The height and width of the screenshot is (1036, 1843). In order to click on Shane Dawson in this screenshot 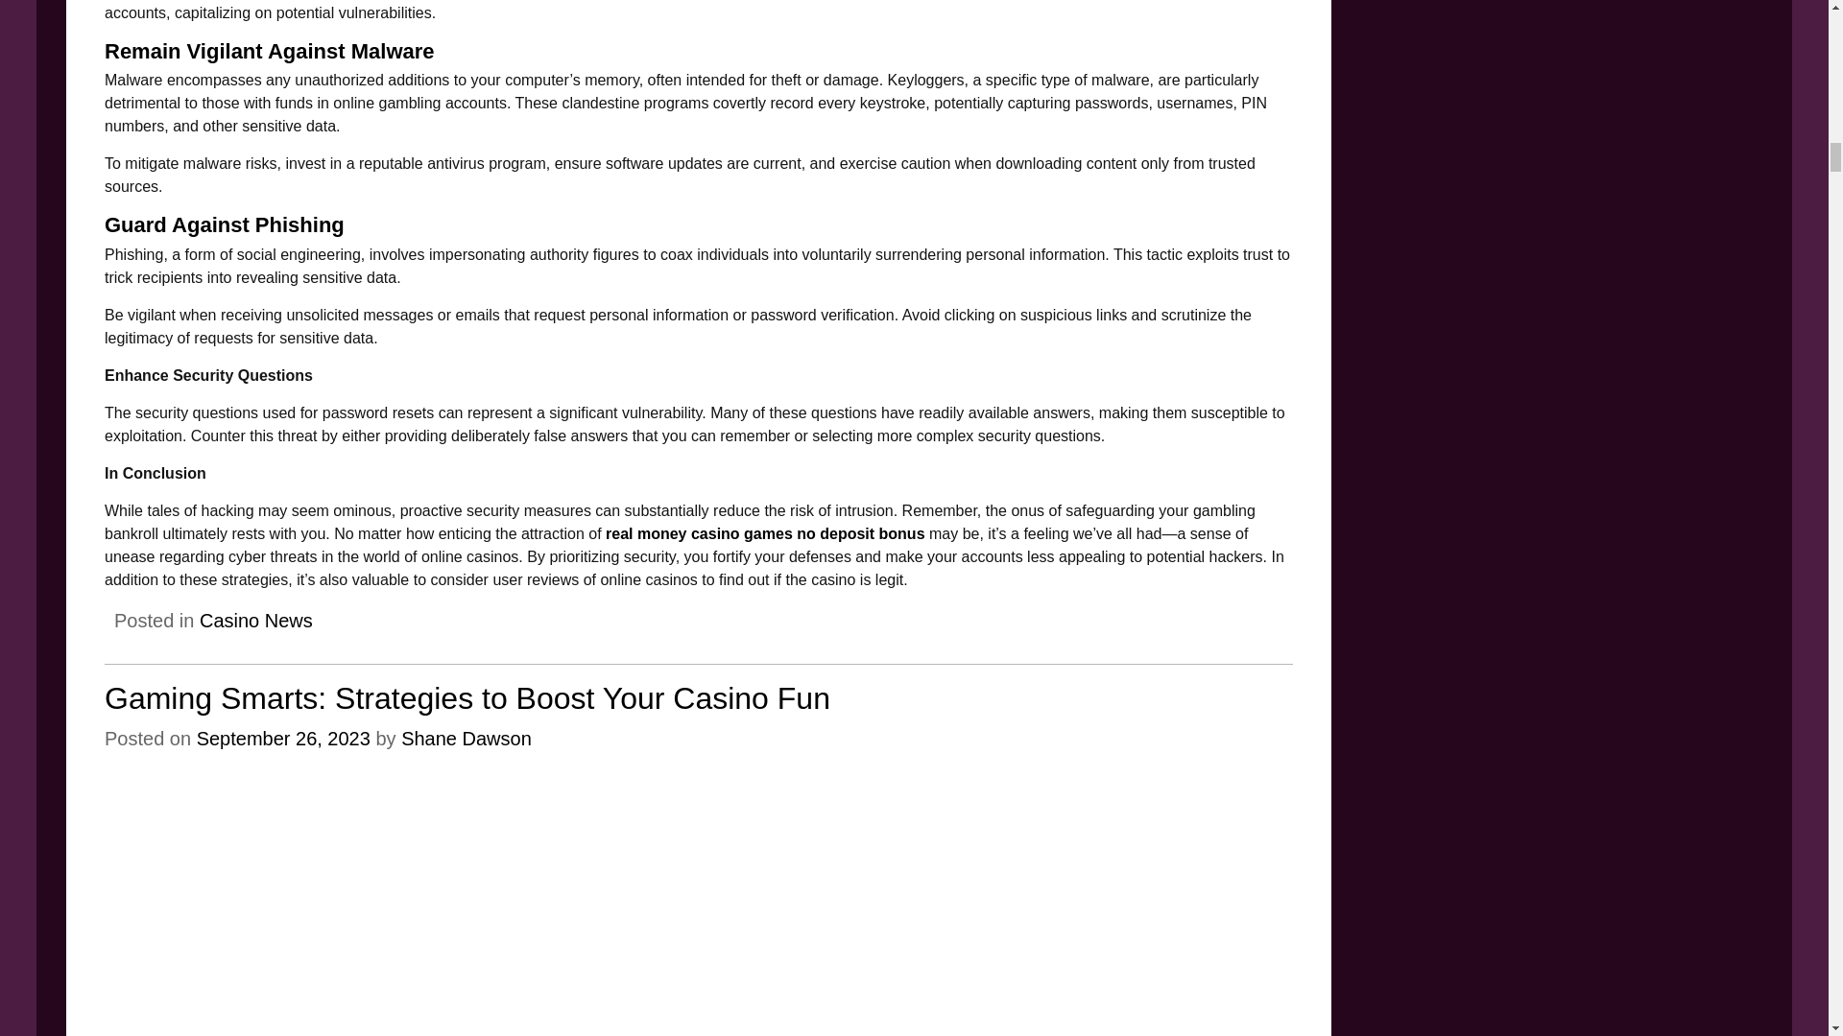, I will do `click(467, 739)`.